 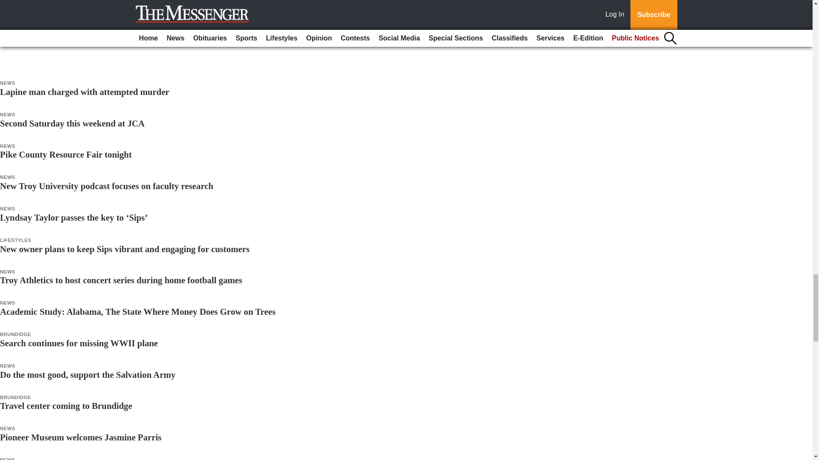 I want to click on Pike County Resource Fair tonight, so click(x=66, y=154).